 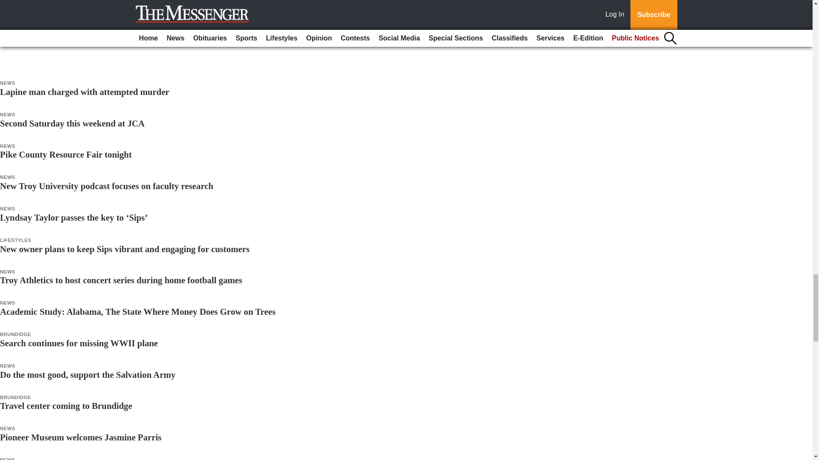 I want to click on Pike County Resource Fair tonight, so click(x=66, y=154).